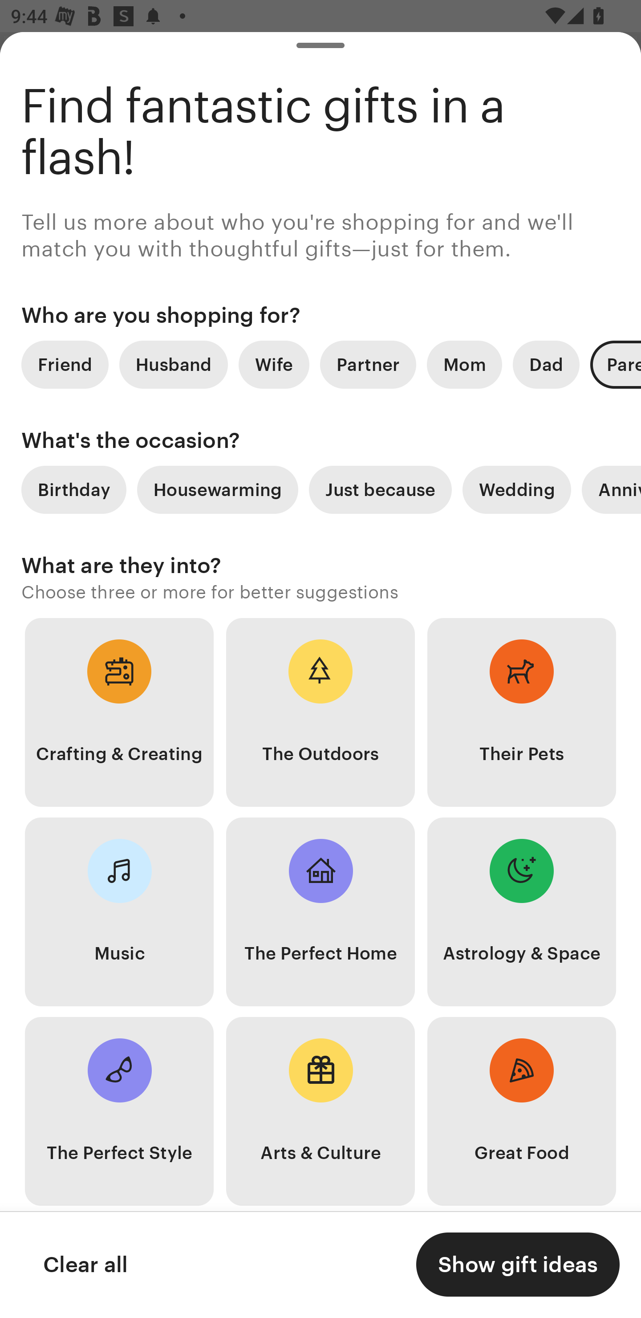 The image size is (641, 1318). What do you see at coordinates (119, 712) in the screenshot?
I see `Crafting & Creating` at bounding box center [119, 712].